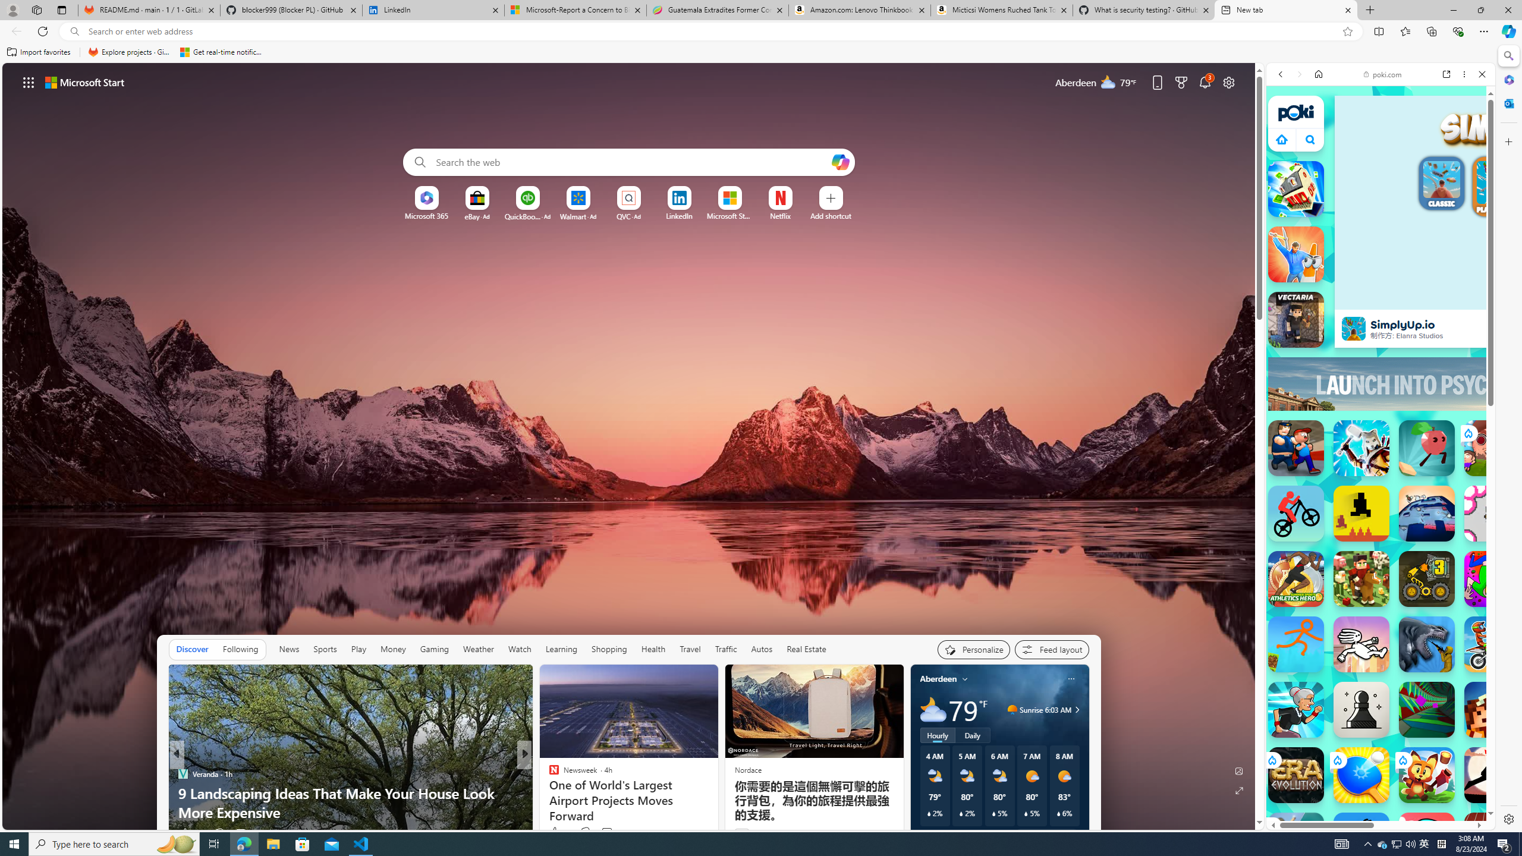 Image resolution: width=1522 pixels, height=856 pixels. Describe the element at coordinates (1499, 594) in the screenshot. I see `Crazy Cars Crazy Cars poki.com` at that location.